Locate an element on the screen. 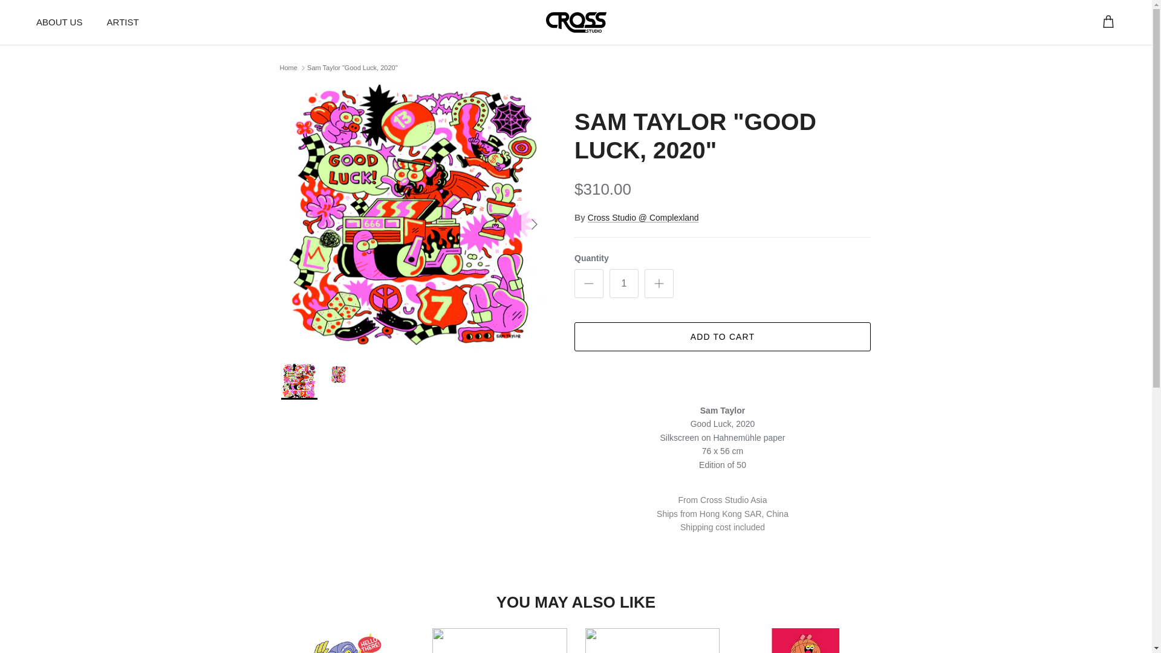 Image resolution: width=1161 pixels, height=653 pixels. ARTIST is located at coordinates (123, 23).